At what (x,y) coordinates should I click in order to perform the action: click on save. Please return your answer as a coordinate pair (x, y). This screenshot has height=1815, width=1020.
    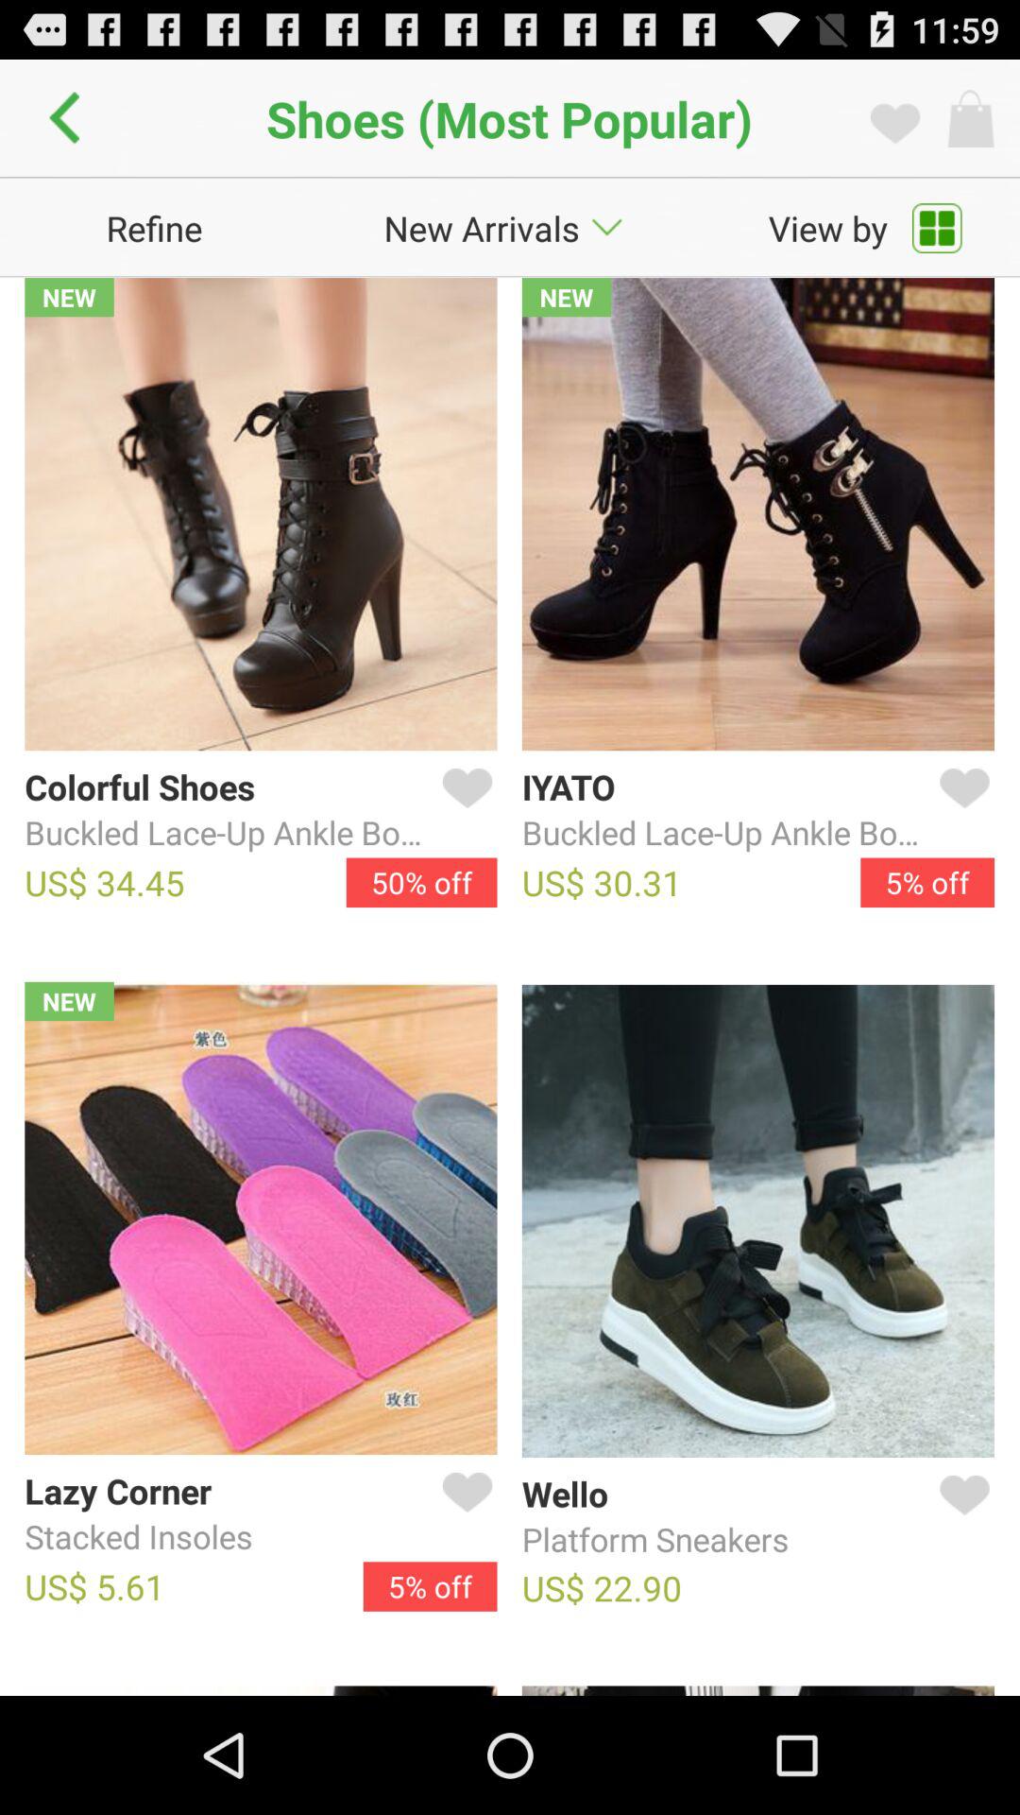
    Looking at the image, I should click on (960, 1517).